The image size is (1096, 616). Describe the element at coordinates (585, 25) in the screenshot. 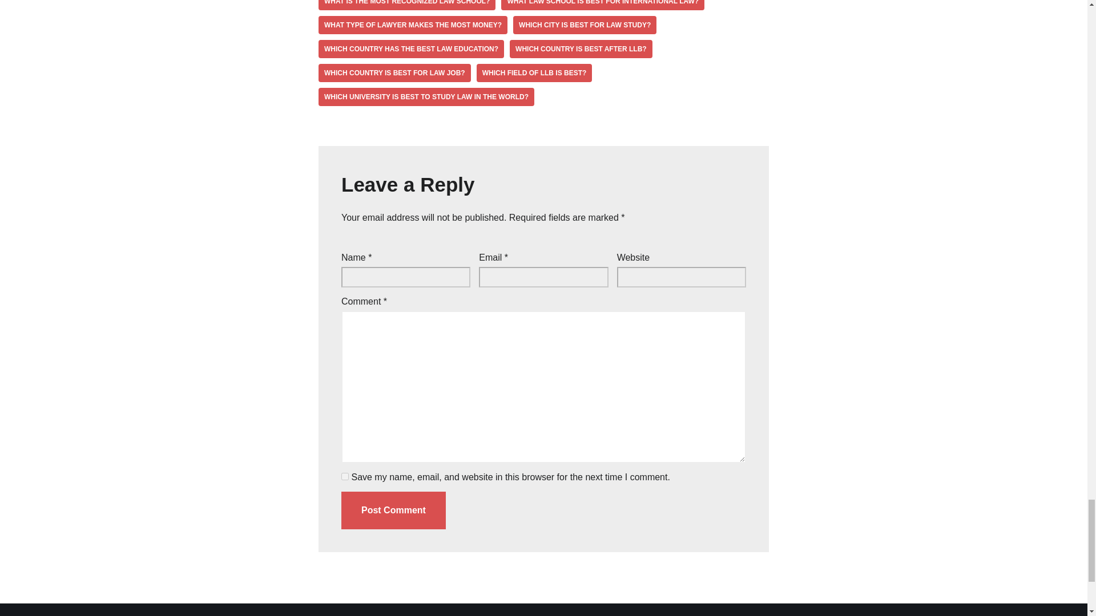

I see `WHICH CITY IS BEST FOR LAW STUDY?` at that location.